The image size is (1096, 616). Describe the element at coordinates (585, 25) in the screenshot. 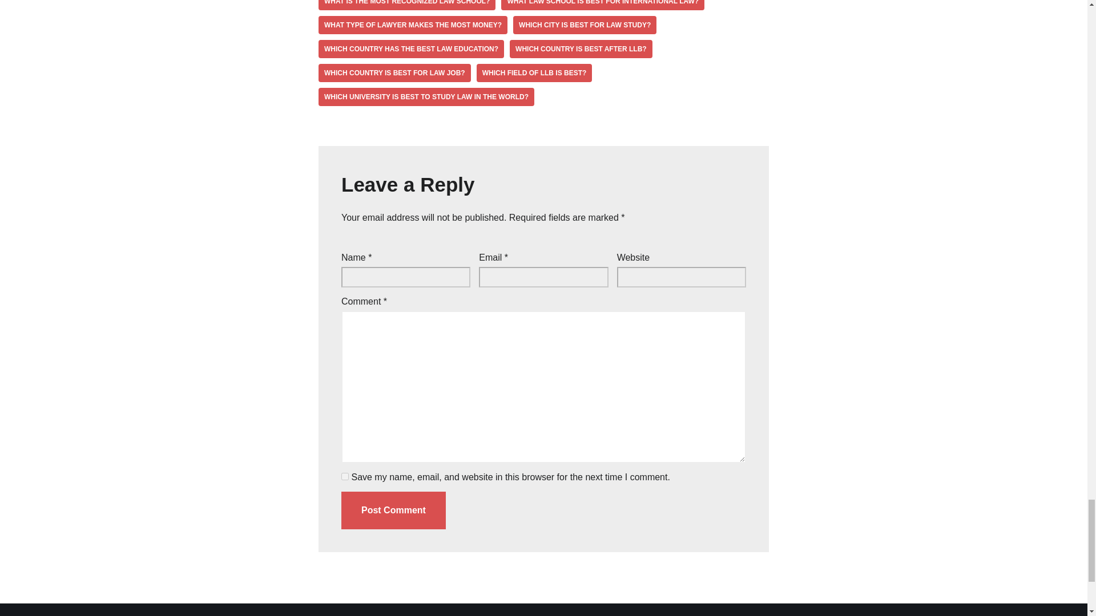

I see `WHICH CITY IS BEST FOR LAW STUDY?` at that location.